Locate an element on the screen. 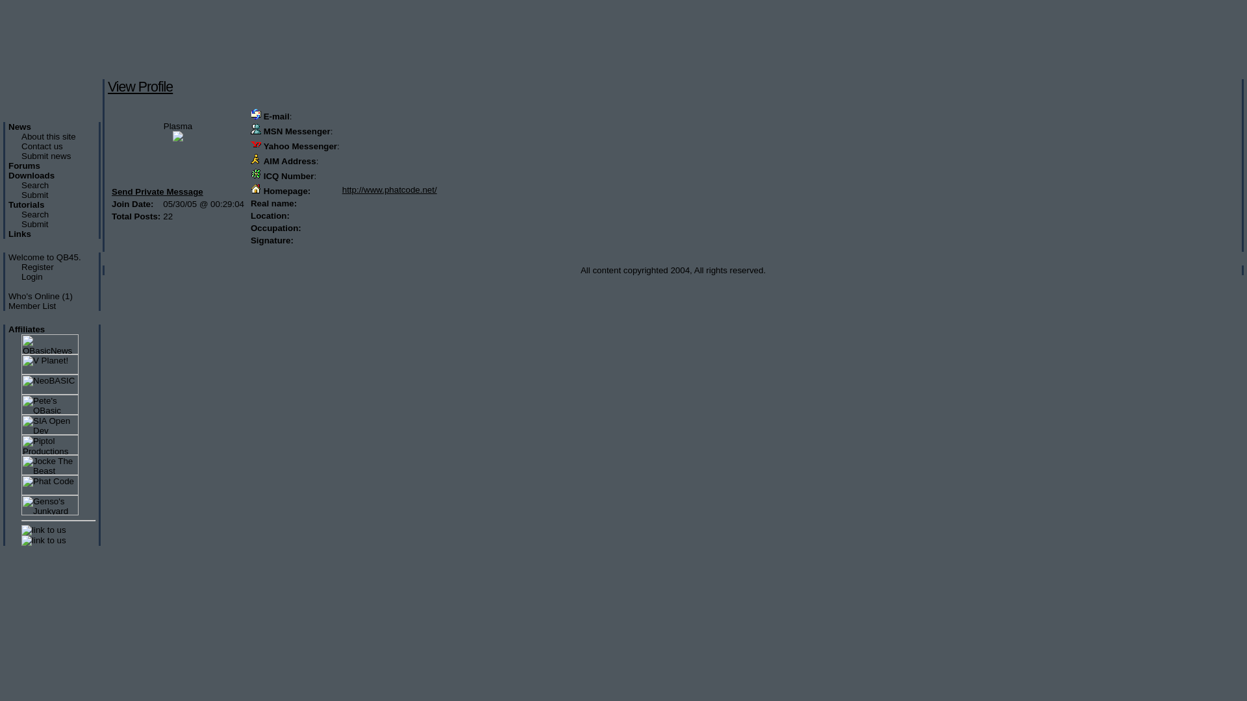 The width and height of the screenshot is (1247, 701). Submit is located at coordinates (35, 195).